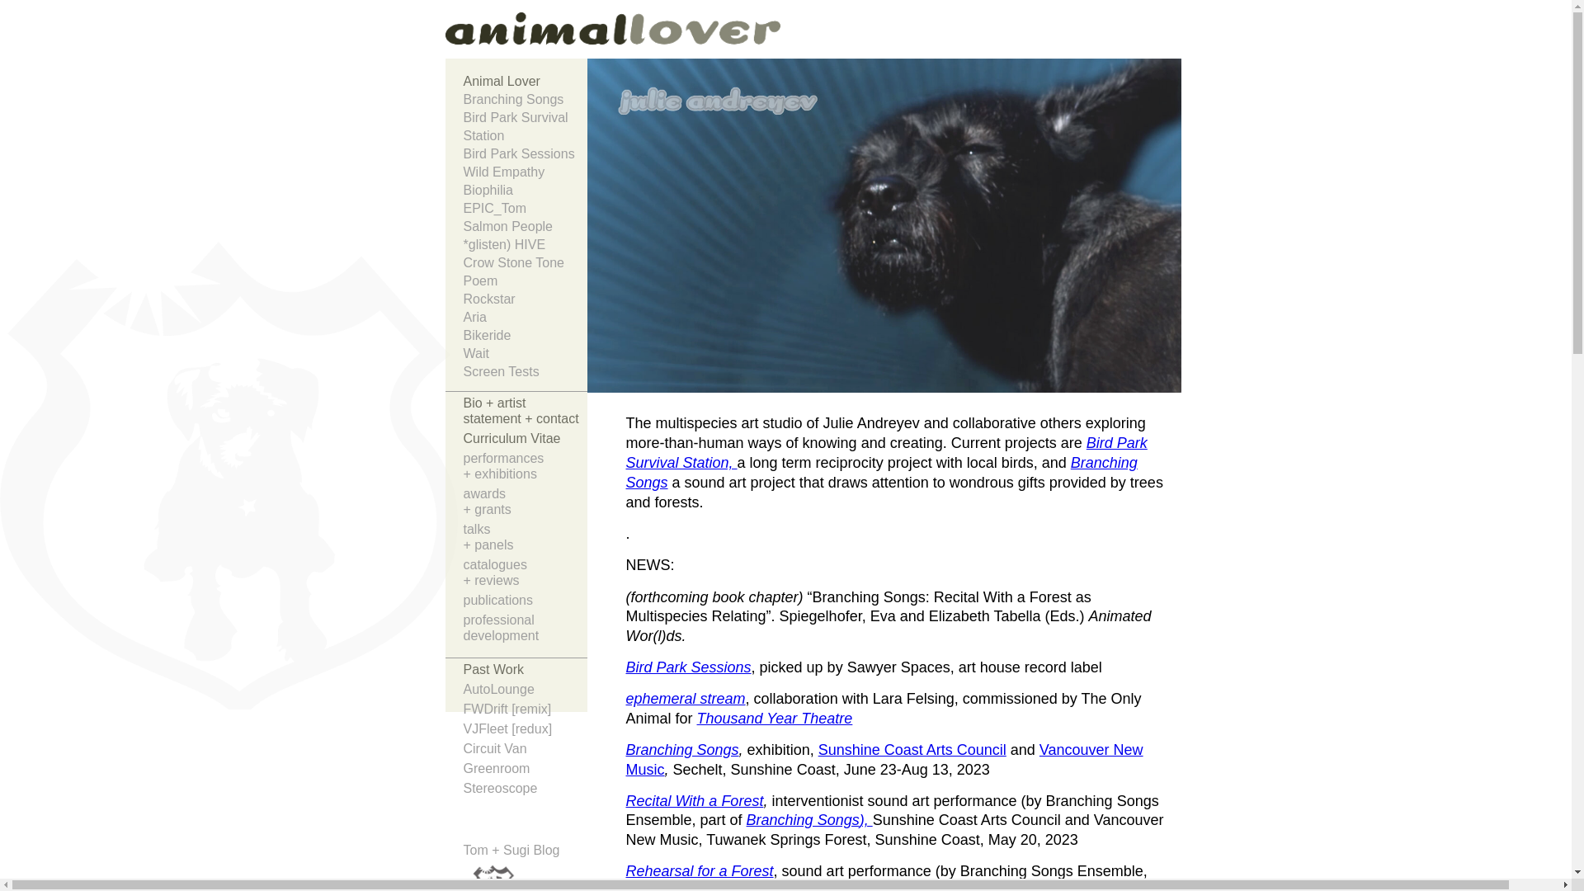 The height and width of the screenshot is (891, 1584). I want to click on Crow Stone Tone Poem, so click(526, 272).